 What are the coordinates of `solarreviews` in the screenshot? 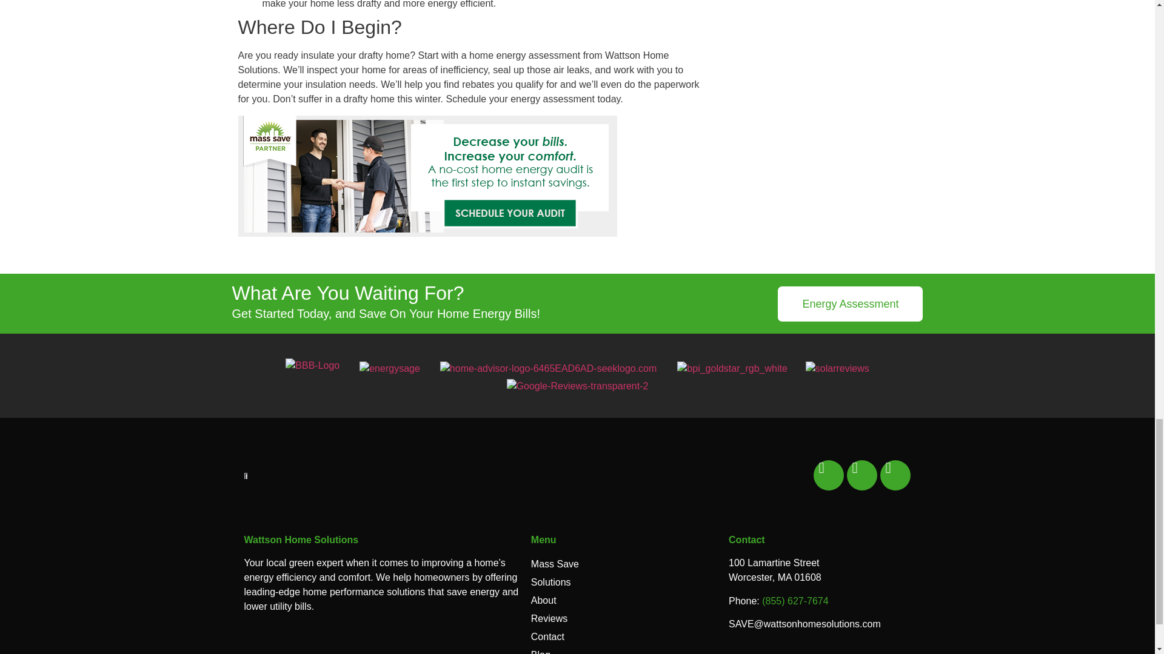 It's located at (837, 369).